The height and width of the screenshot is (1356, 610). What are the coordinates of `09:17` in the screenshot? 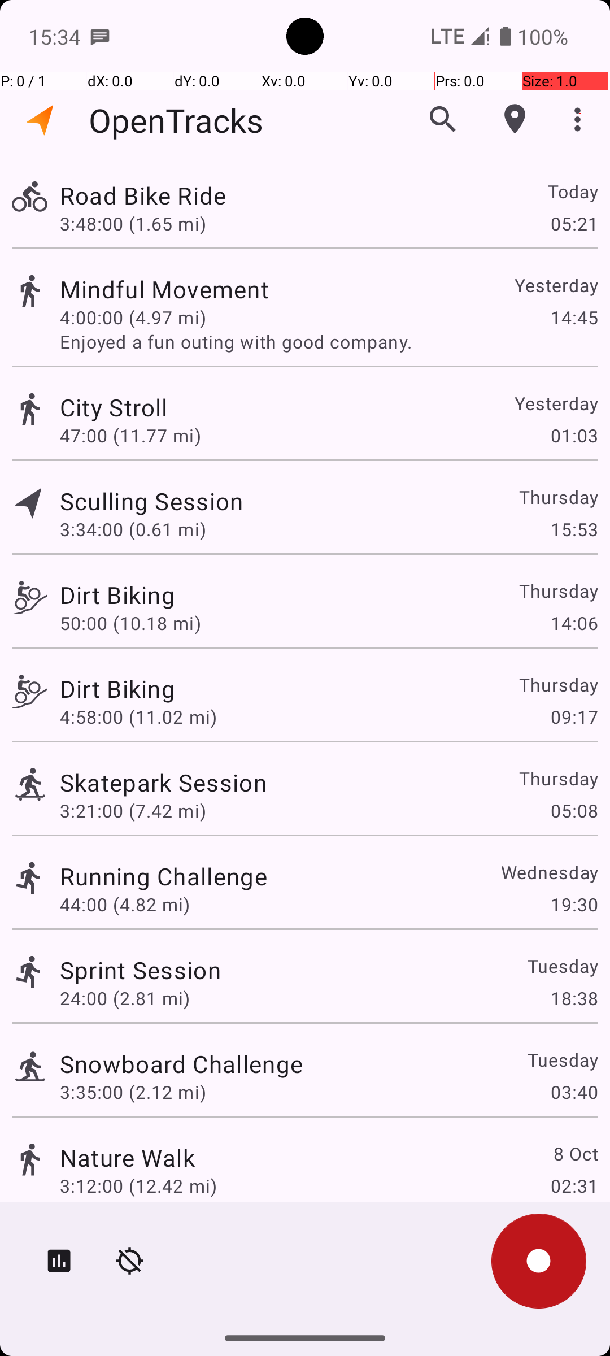 It's located at (574, 716).